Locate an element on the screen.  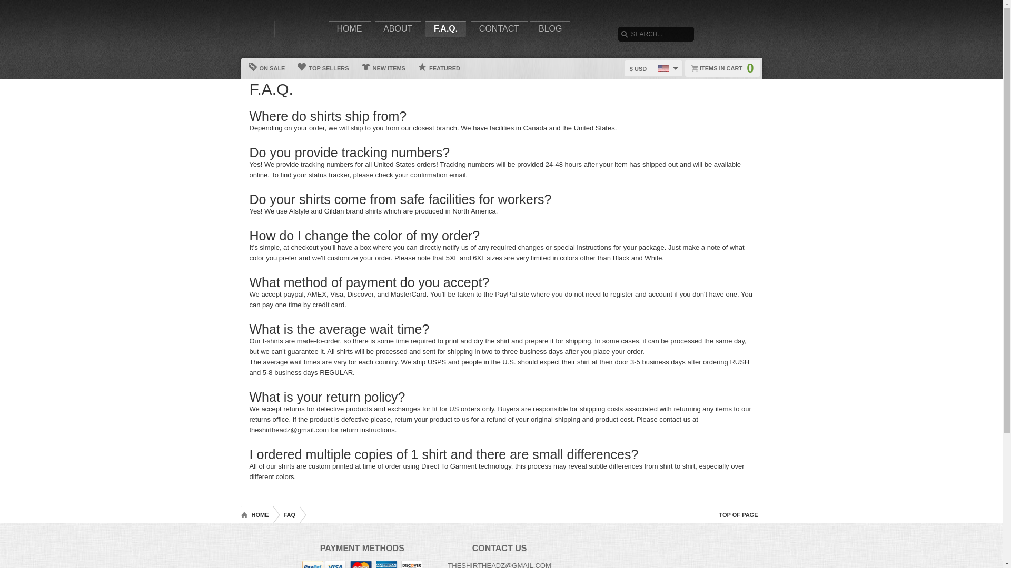
FEATURED is located at coordinates (439, 68).